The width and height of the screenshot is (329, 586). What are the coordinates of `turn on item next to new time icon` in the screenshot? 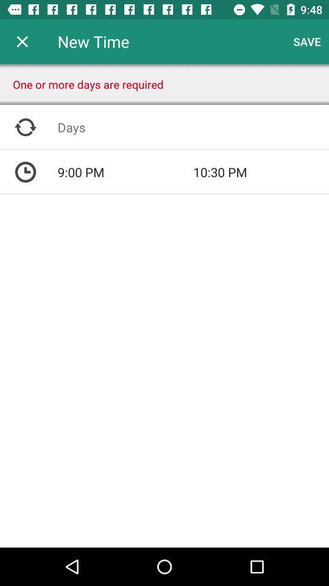 It's located at (307, 42).